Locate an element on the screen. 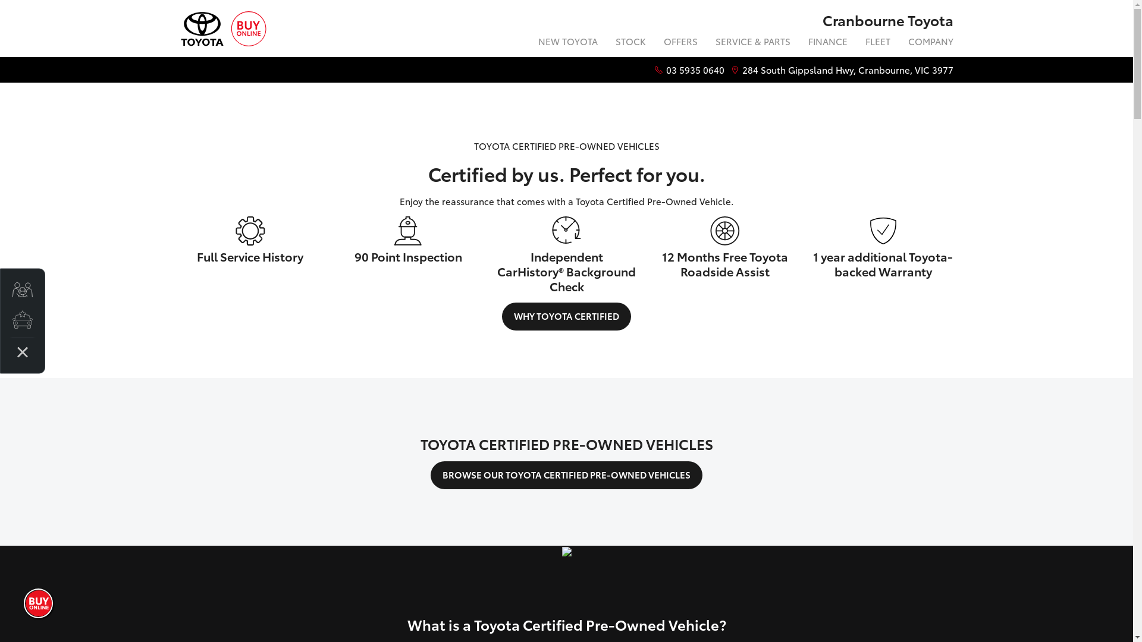 The width and height of the screenshot is (1142, 642). NEW TOYOTA is located at coordinates (568, 43).